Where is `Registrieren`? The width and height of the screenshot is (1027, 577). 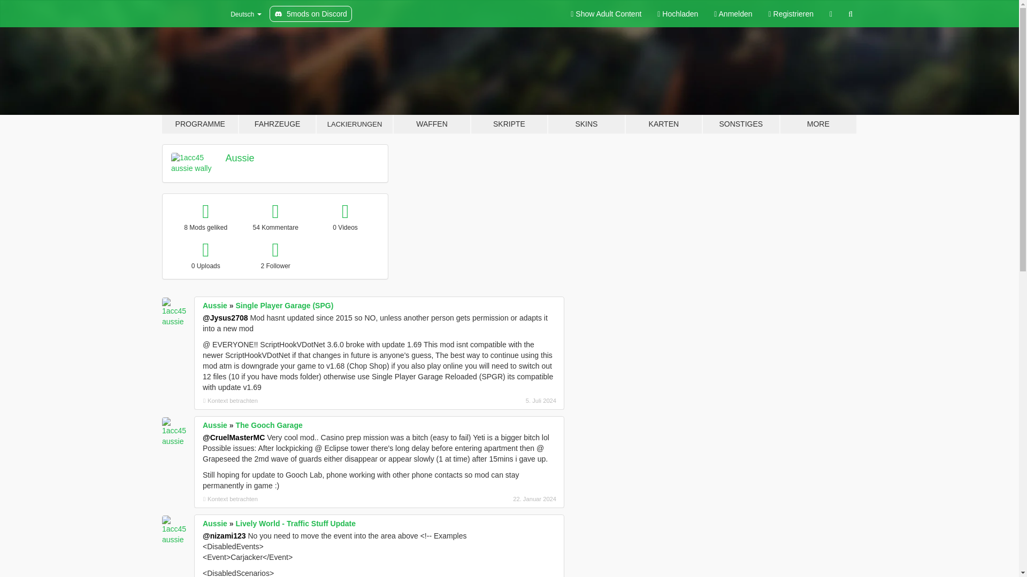
Registrieren is located at coordinates (792, 14).